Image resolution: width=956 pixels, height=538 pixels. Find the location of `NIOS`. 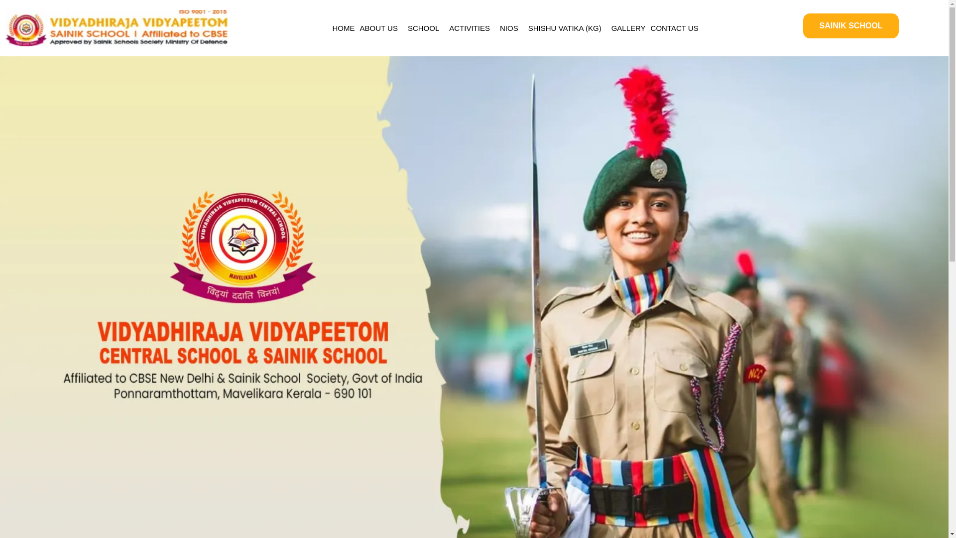

NIOS is located at coordinates (511, 28).